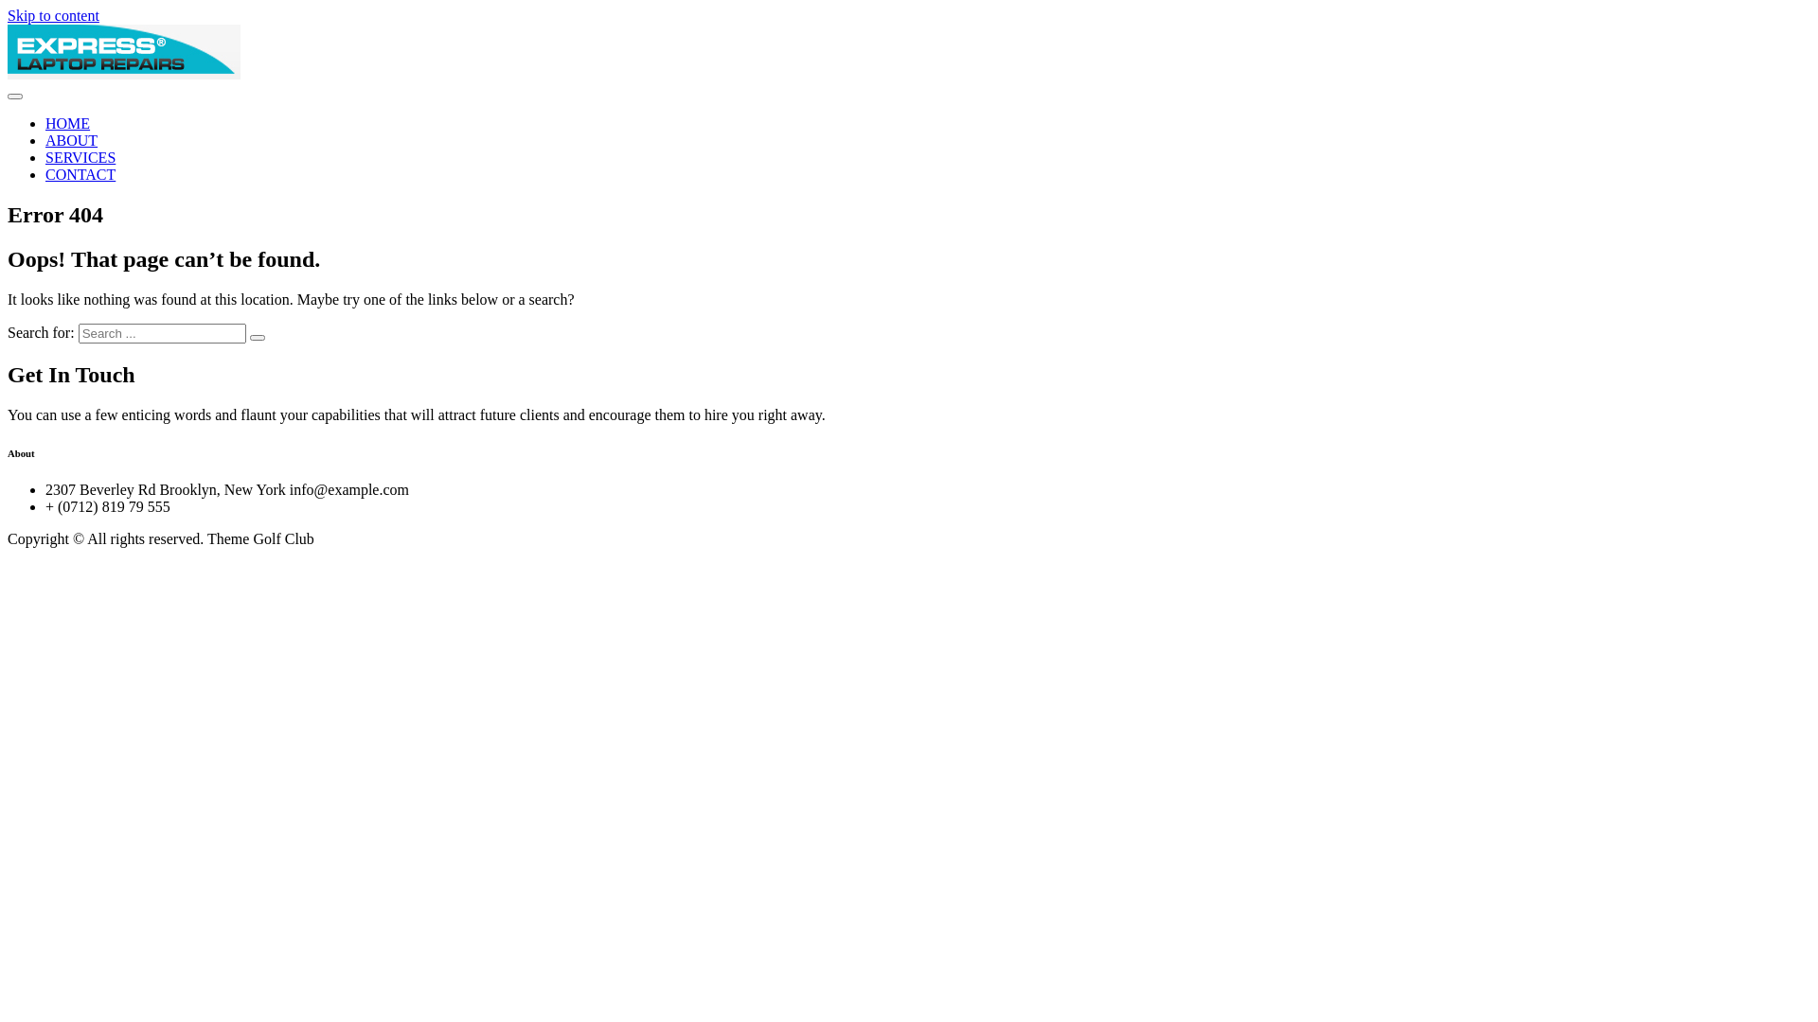 This screenshot has height=1022, width=1818. Describe the element at coordinates (72, 140) in the screenshot. I see `ABOUT` at that location.